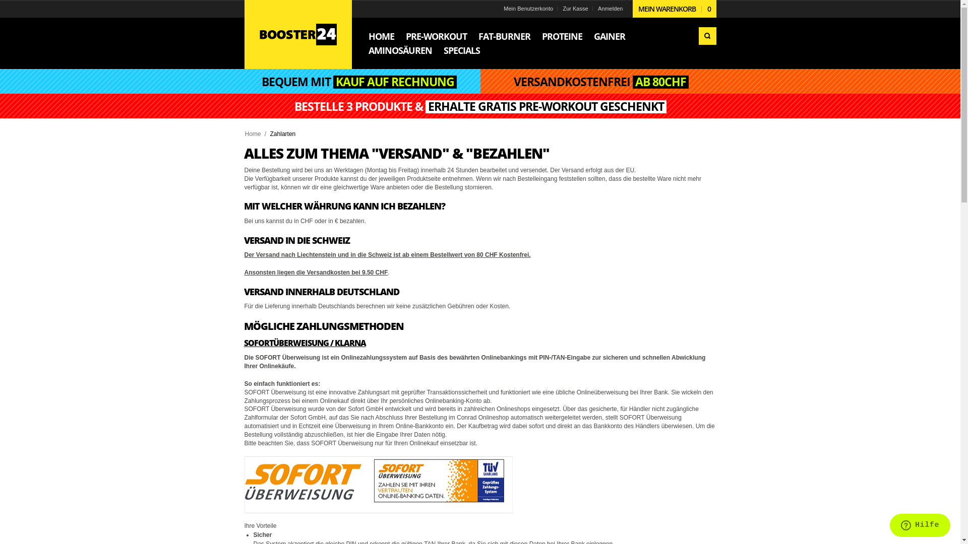 The width and height of the screenshot is (968, 544). What do you see at coordinates (359, 82) in the screenshot?
I see `BEQUEM MIT KAUF AUF RECHNUNG` at bounding box center [359, 82].